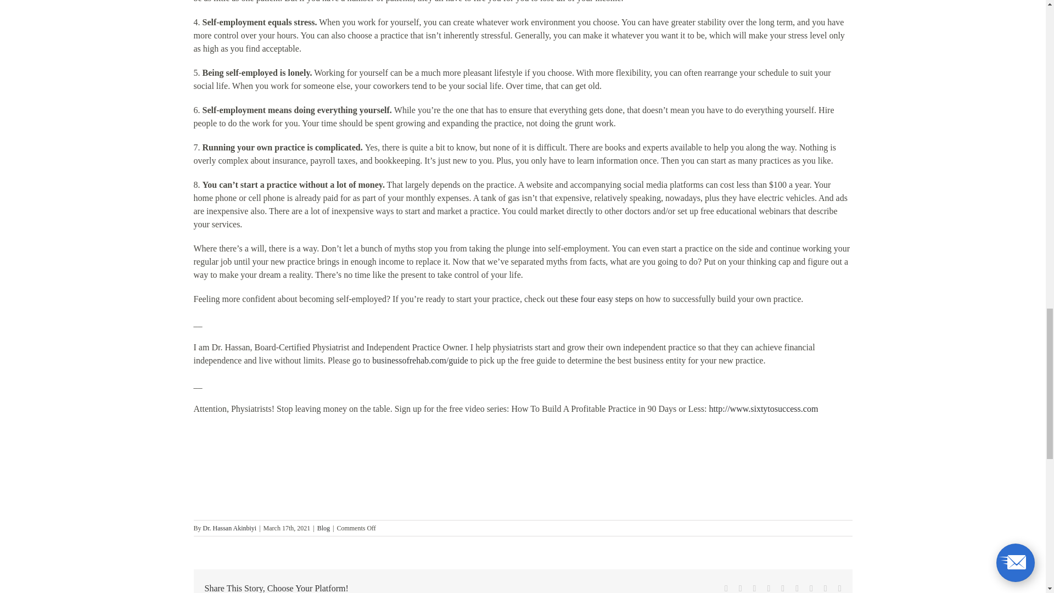 The width and height of the screenshot is (1054, 593). I want to click on these four easy steps, so click(598, 299).